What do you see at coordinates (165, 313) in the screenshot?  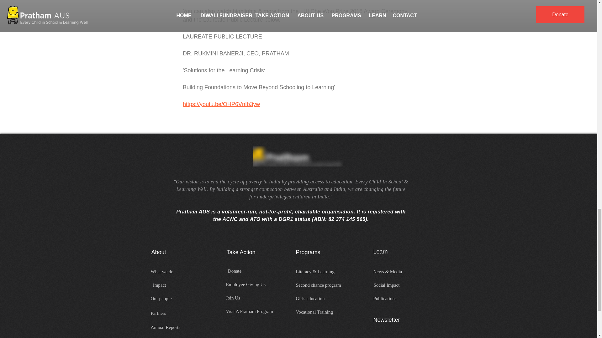 I see `Partners` at bounding box center [165, 313].